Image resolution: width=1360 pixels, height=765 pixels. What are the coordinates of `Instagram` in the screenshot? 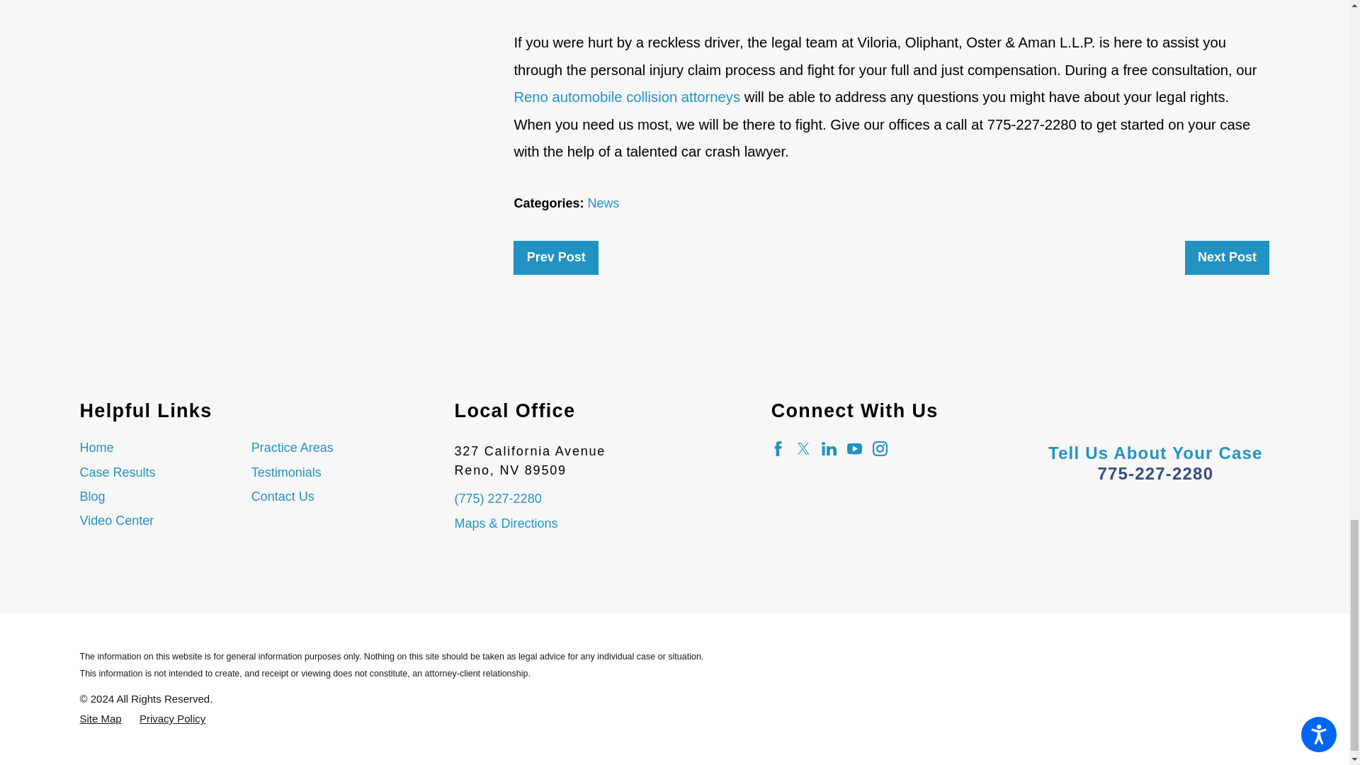 It's located at (880, 448).